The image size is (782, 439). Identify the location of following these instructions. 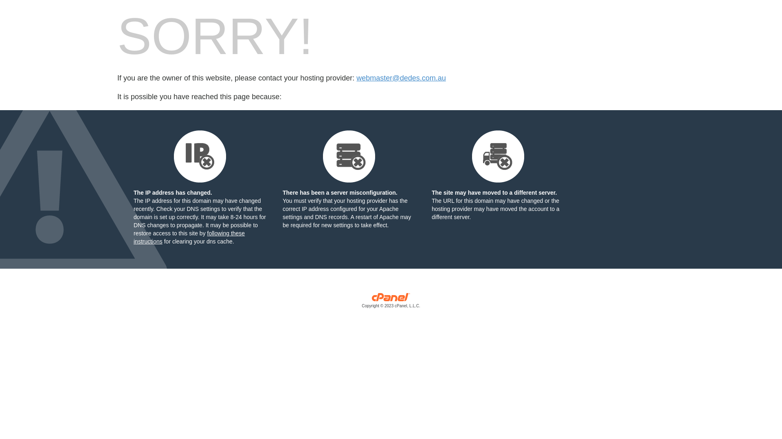
(189, 237).